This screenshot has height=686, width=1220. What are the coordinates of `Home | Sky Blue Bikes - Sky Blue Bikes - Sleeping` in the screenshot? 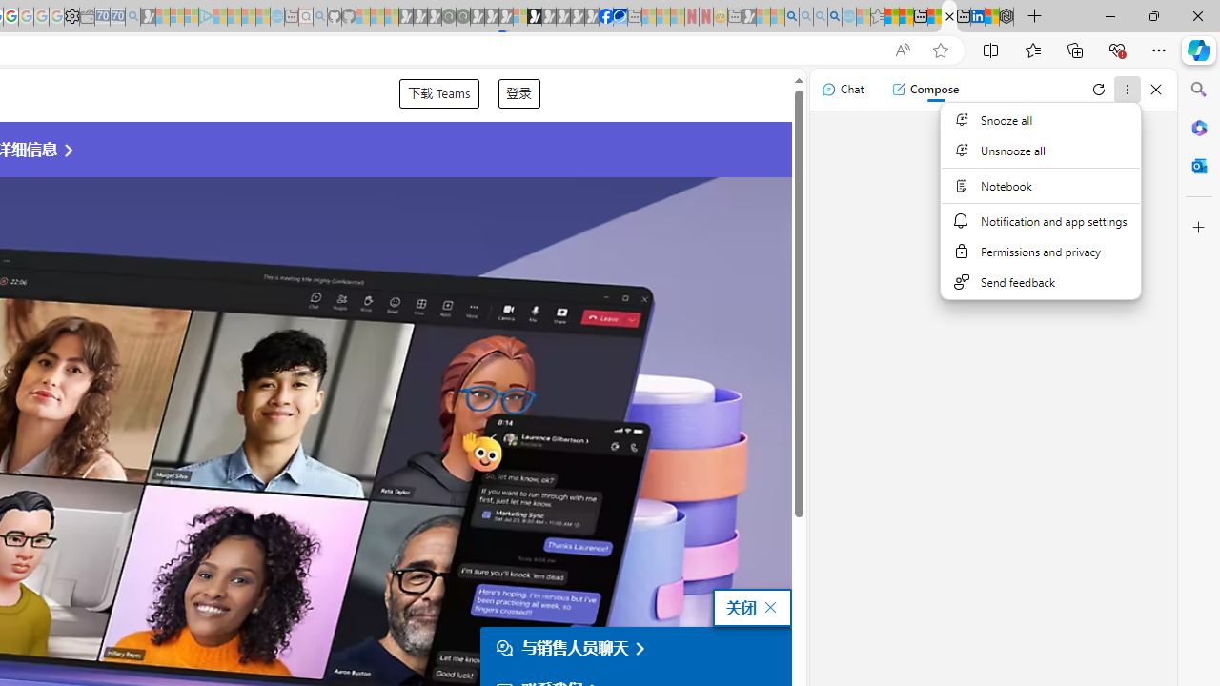 It's located at (277, 17).